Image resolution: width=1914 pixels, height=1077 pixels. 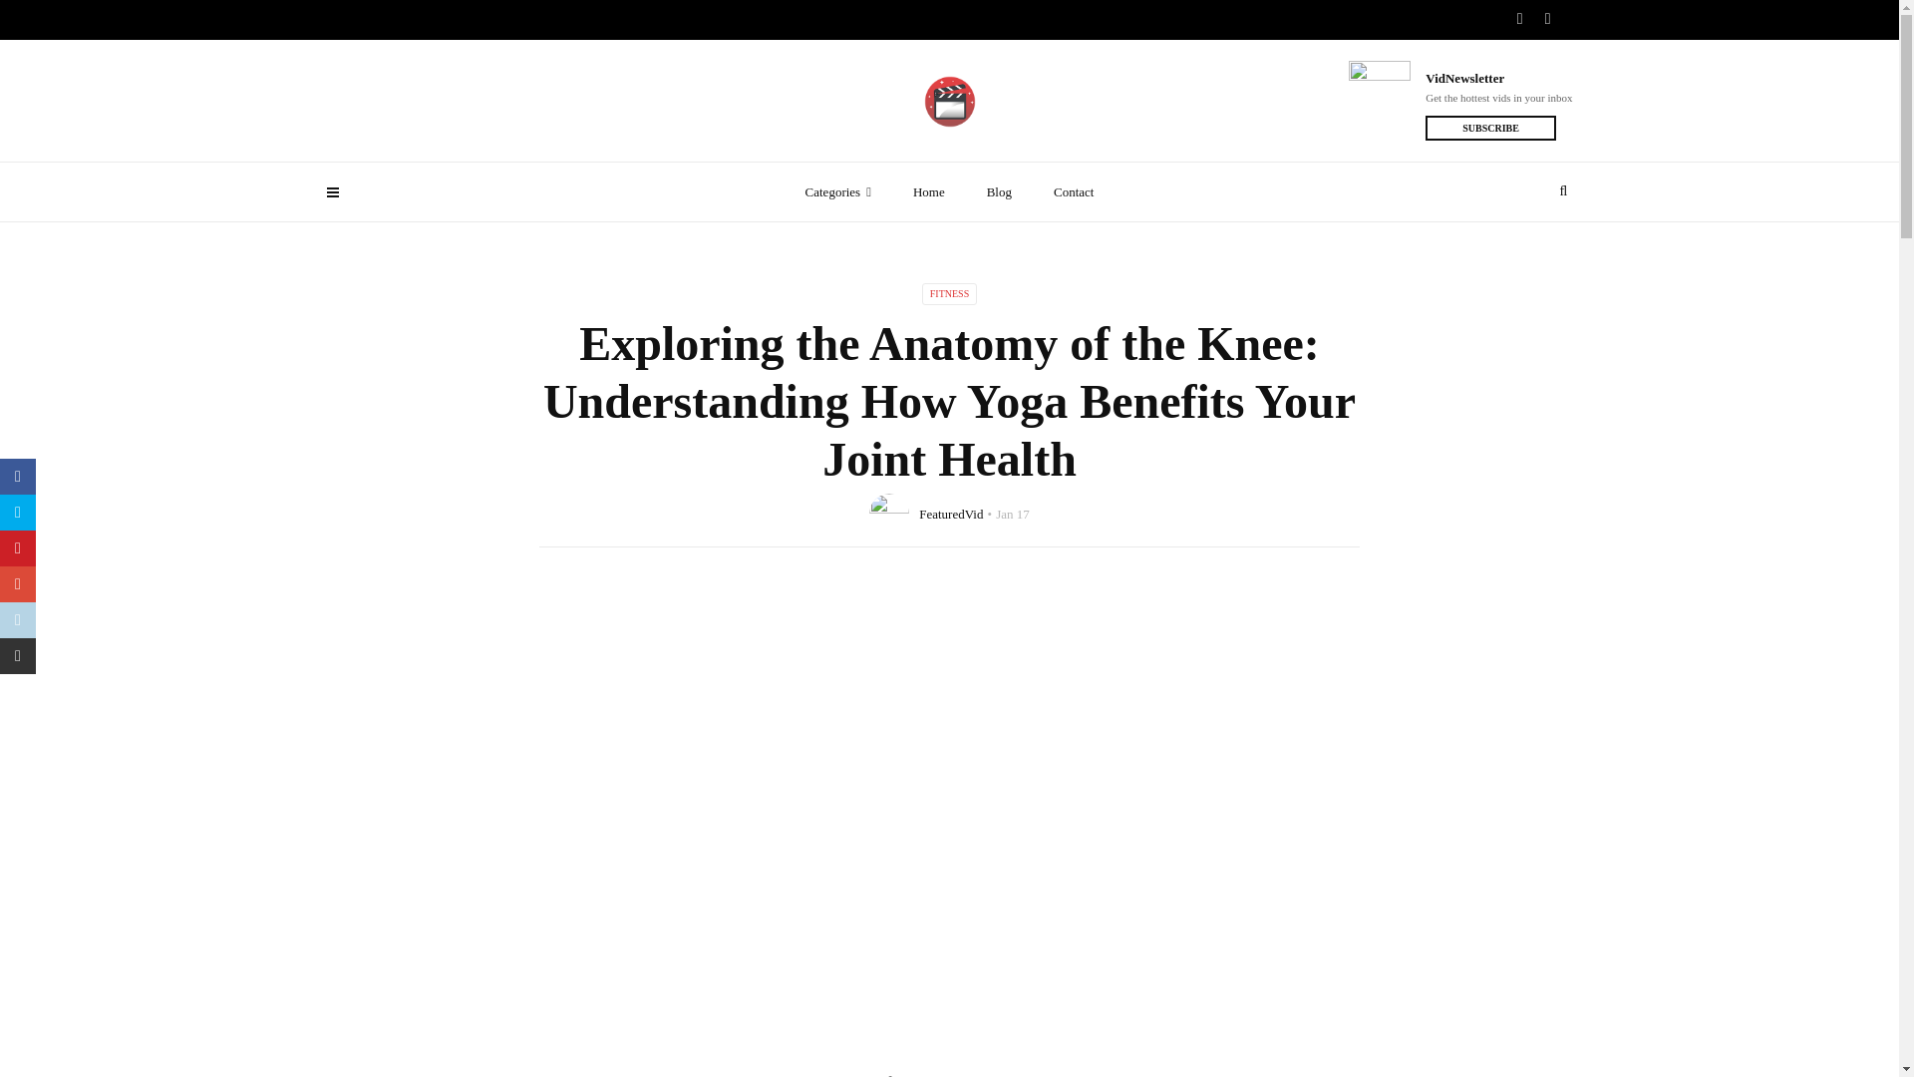 I want to click on FITNESS, so click(x=949, y=293).